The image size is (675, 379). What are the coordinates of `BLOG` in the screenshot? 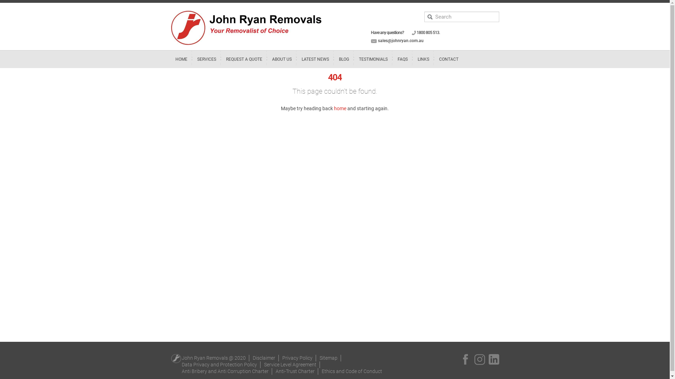 It's located at (344, 59).